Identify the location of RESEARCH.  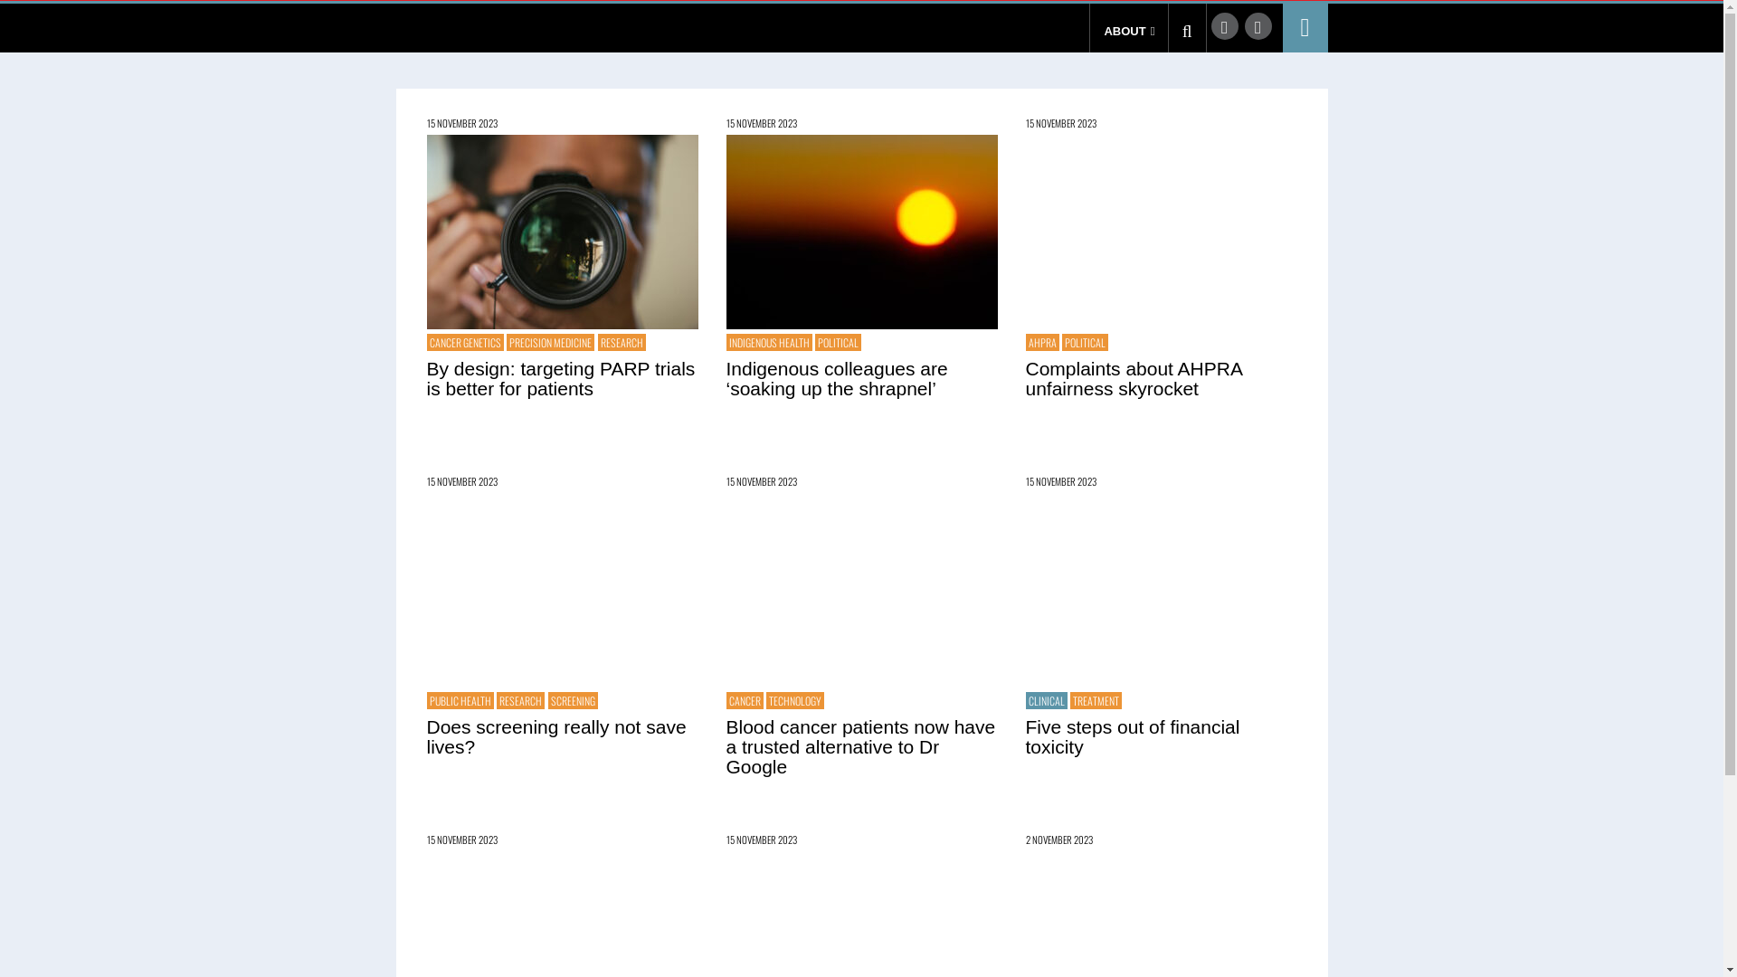
(521, 700).